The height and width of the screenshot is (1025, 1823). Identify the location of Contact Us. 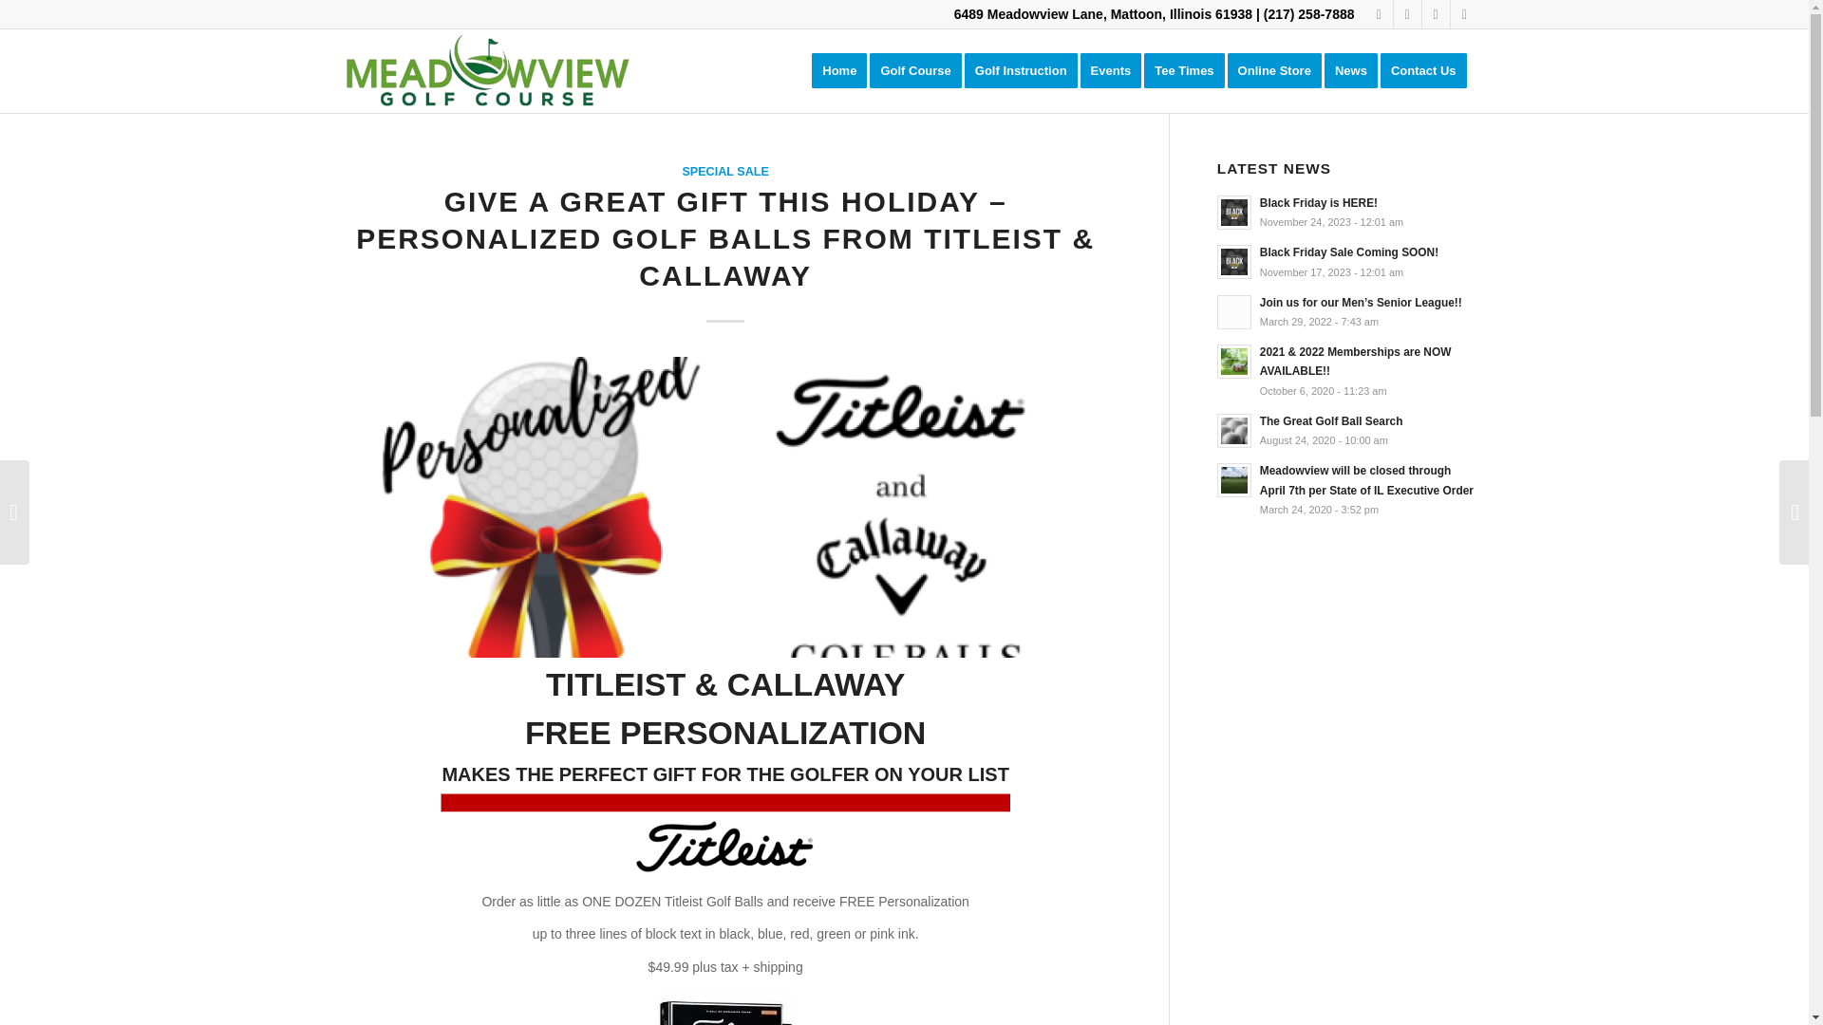
(1429, 70).